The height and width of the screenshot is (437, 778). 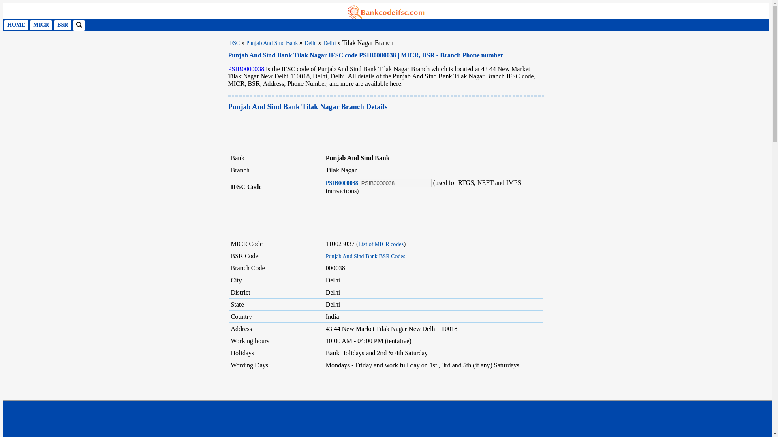 I want to click on PSIB0000038, so click(x=395, y=183).